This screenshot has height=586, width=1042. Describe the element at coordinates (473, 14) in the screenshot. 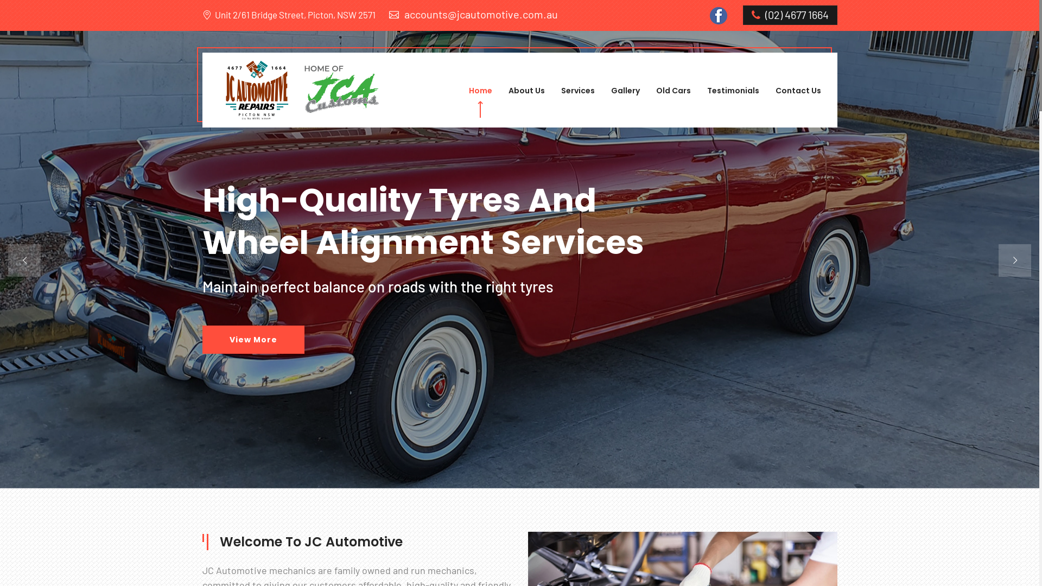

I see `accounts@jcautomotive.com.au` at that location.